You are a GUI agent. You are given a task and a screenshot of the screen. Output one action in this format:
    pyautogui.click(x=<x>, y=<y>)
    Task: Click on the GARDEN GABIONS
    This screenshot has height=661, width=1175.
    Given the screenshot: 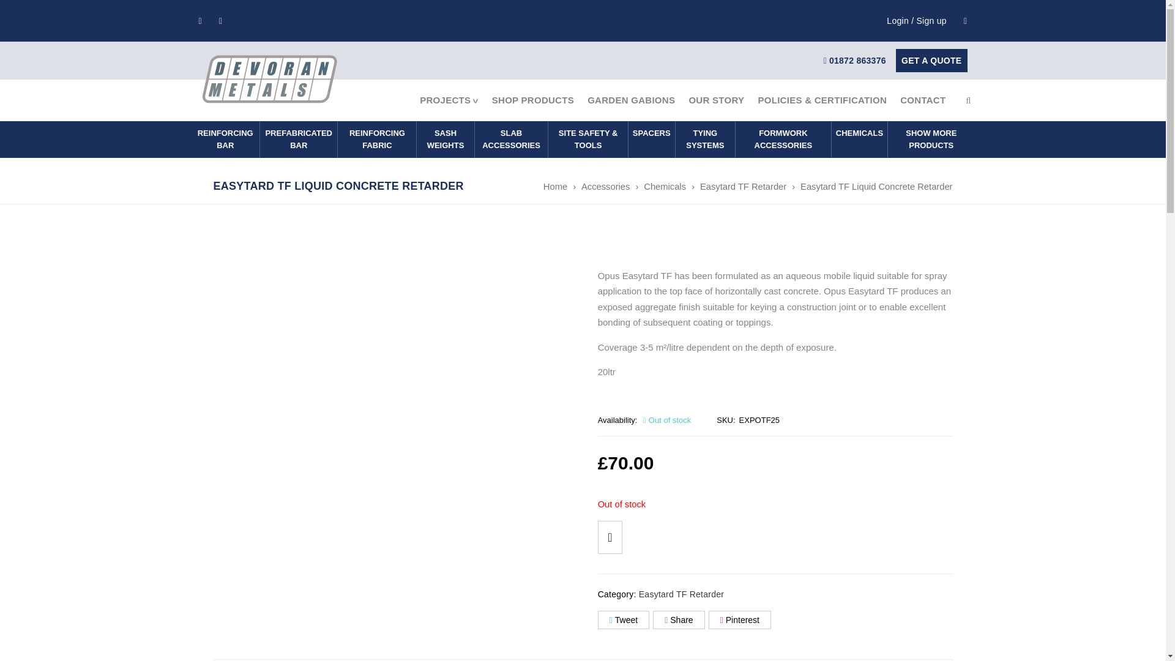 What is the action you would take?
    pyautogui.click(x=630, y=100)
    